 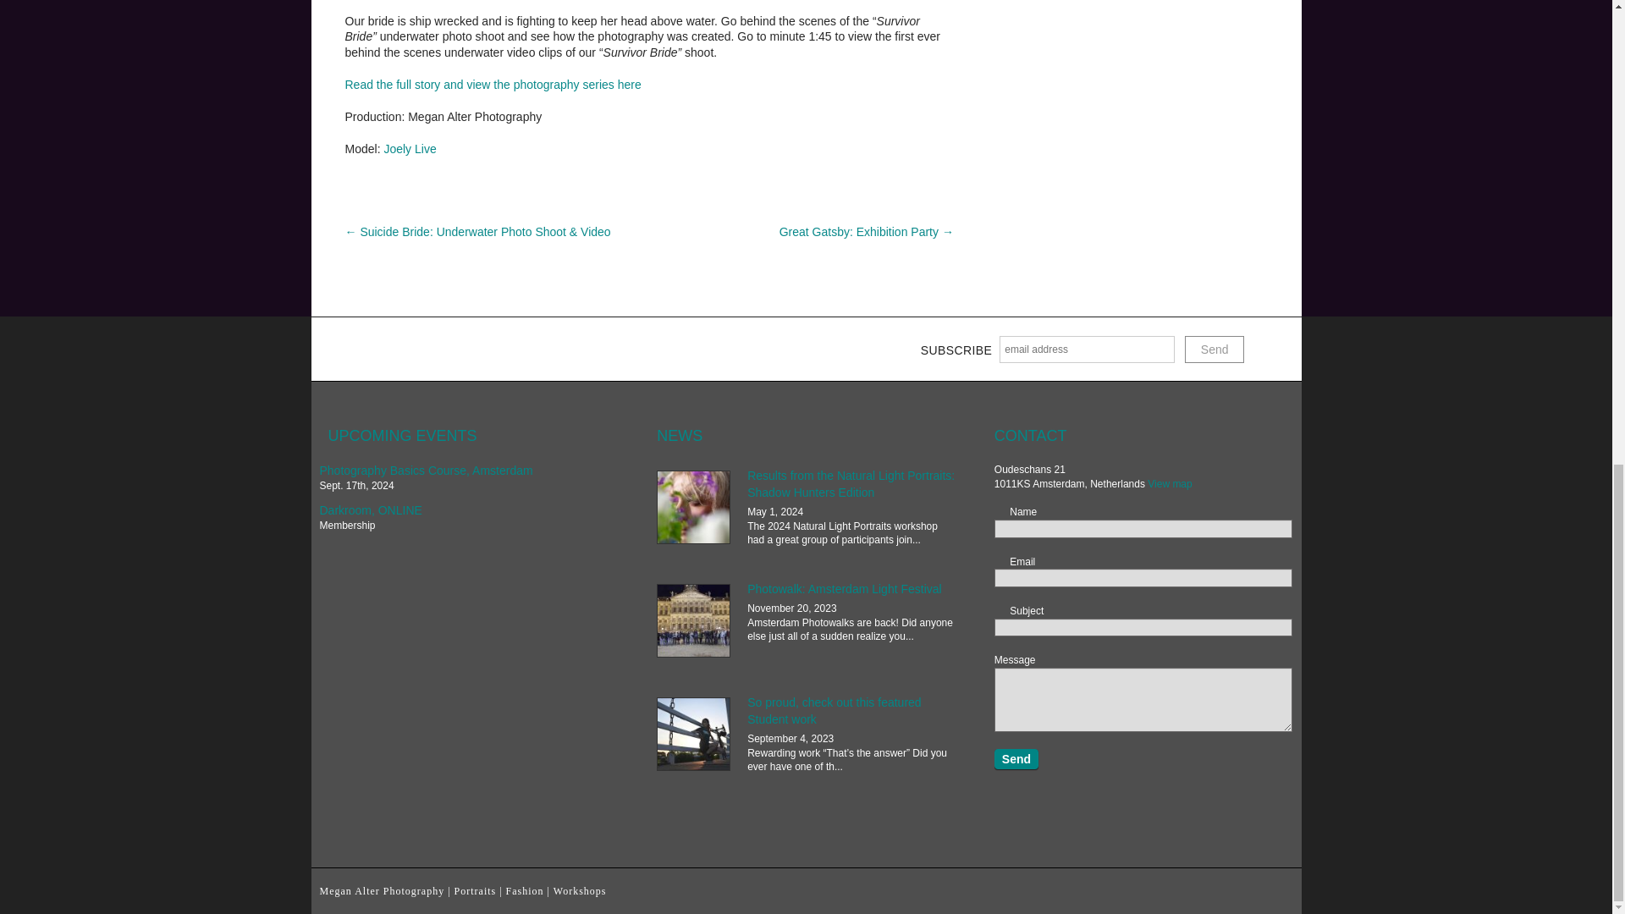 What do you see at coordinates (694, 621) in the screenshot?
I see `Photowalk: Amsterdam Light Festival` at bounding box center [694, 621].